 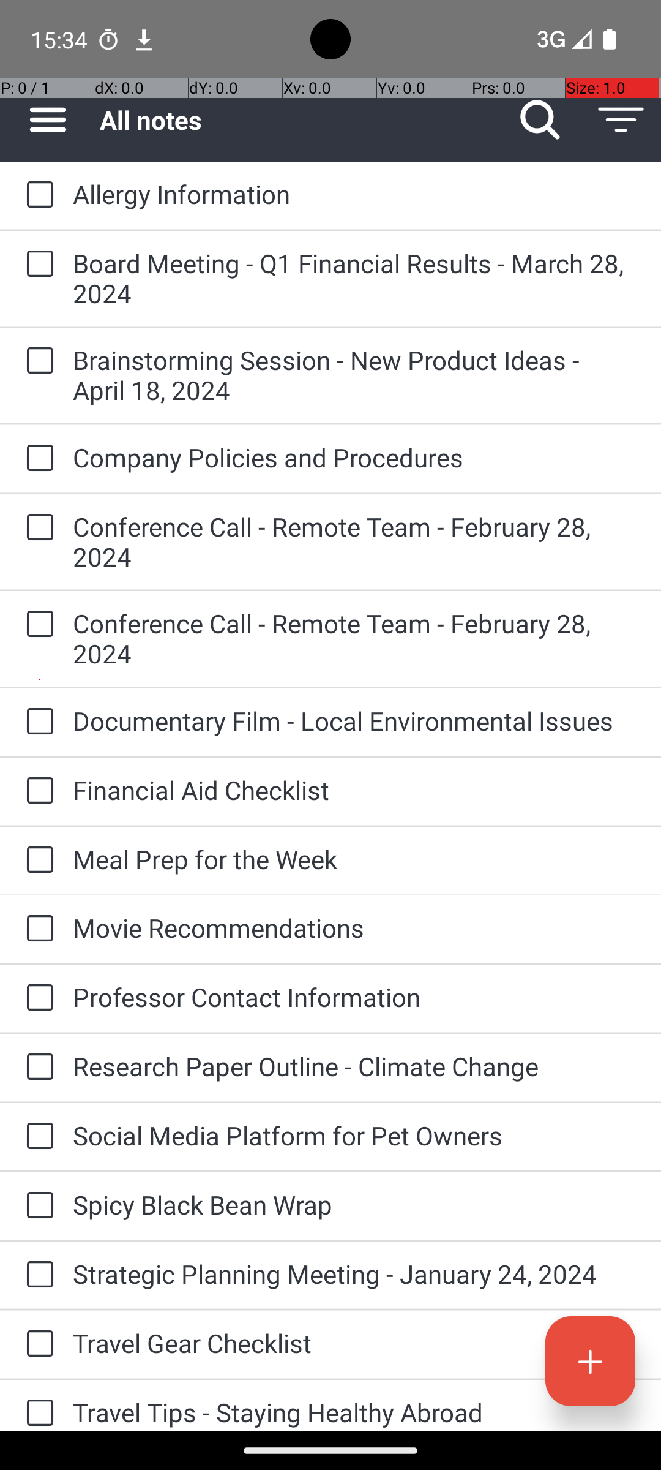 I want to click on to-do: Allergy Information, so click(x=37, y=195).